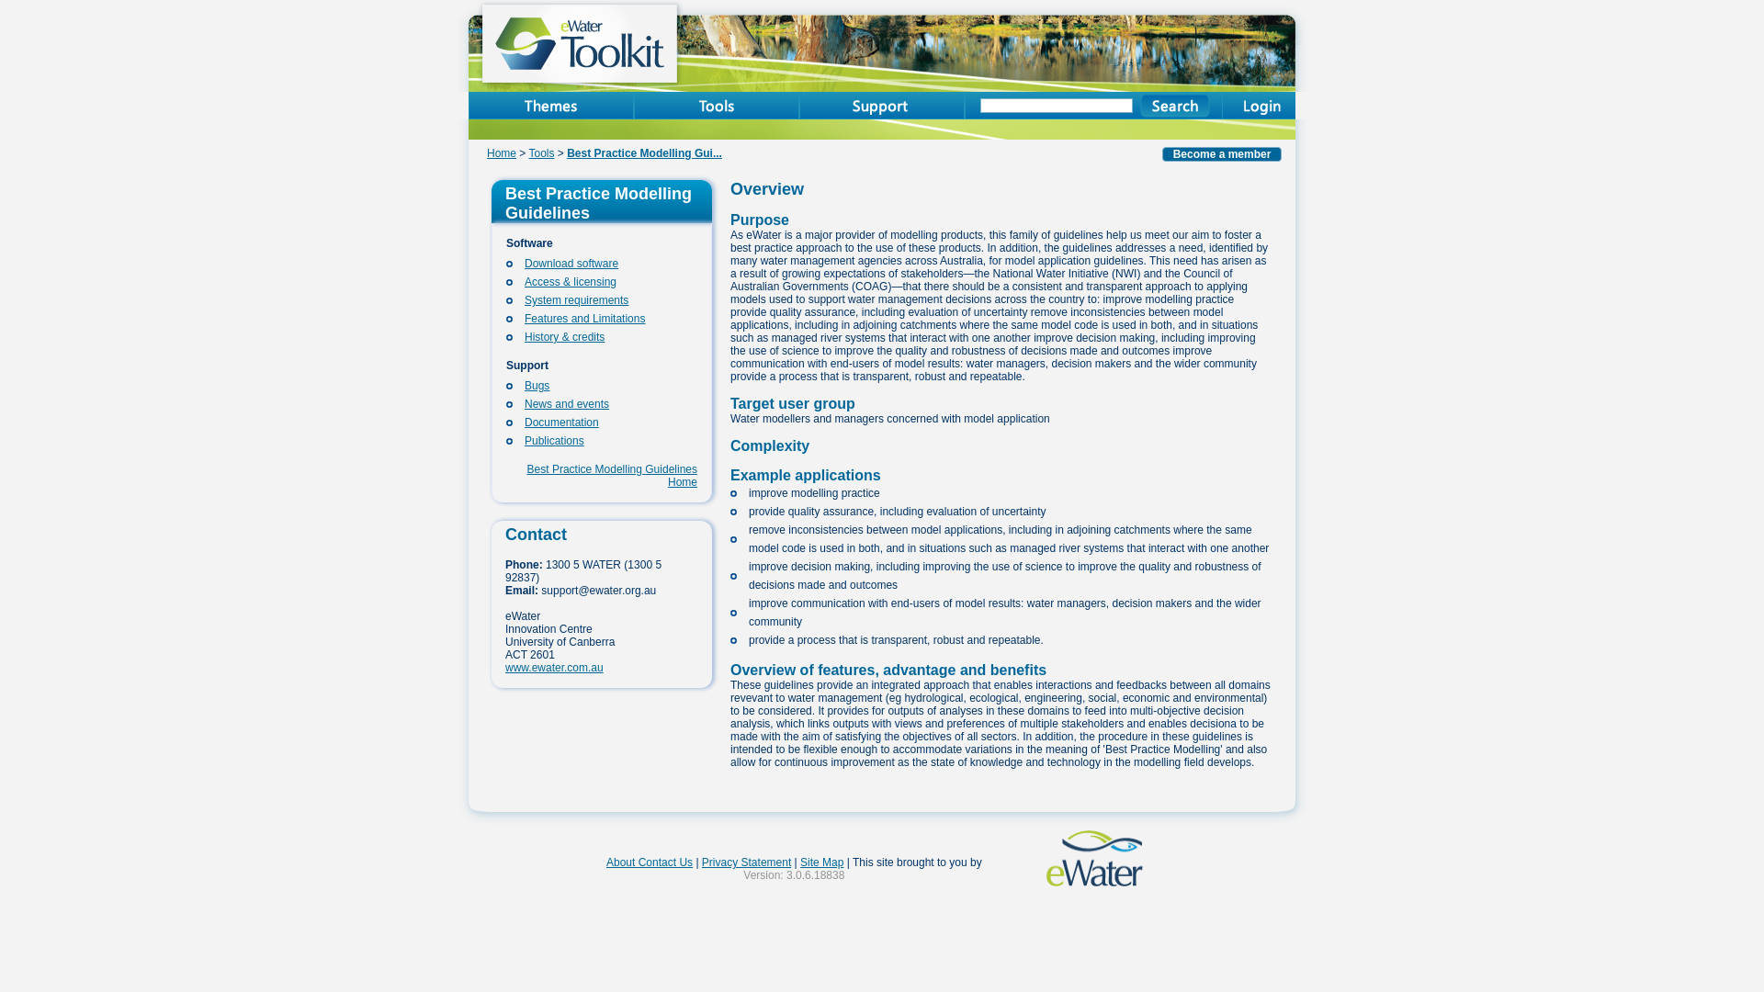 Image resolution: width=1764 pixels, height=992 pixels. Describe the element at coordinates (1222, 154) in the screenshot. I see `Become a member` at that location.